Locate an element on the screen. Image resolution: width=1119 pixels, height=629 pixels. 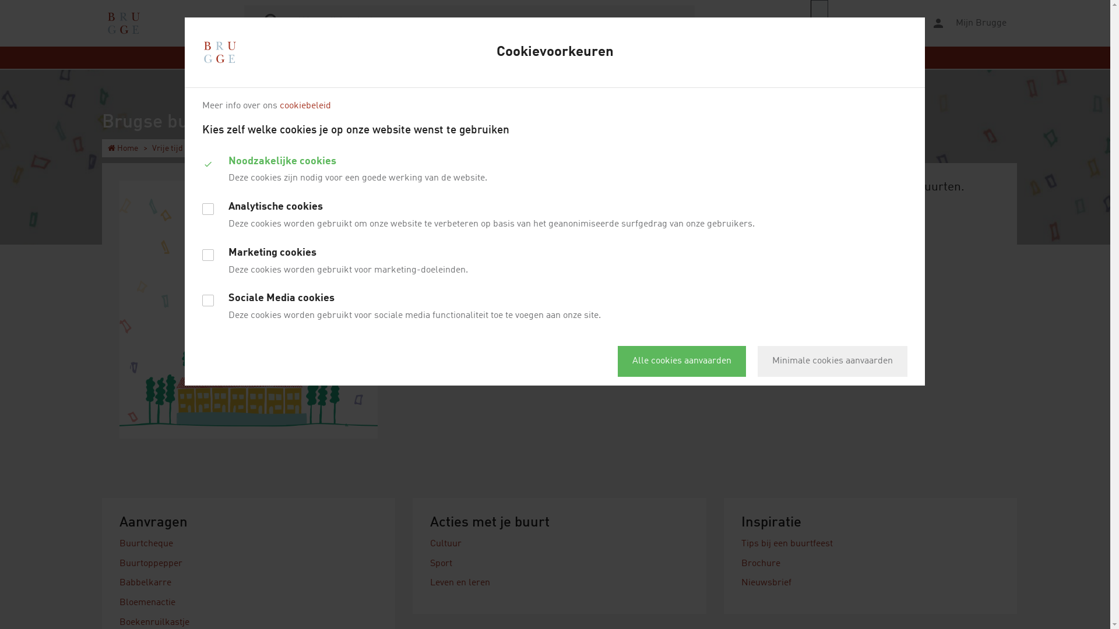
Buurtcheque is located at coordinates (146, 544).